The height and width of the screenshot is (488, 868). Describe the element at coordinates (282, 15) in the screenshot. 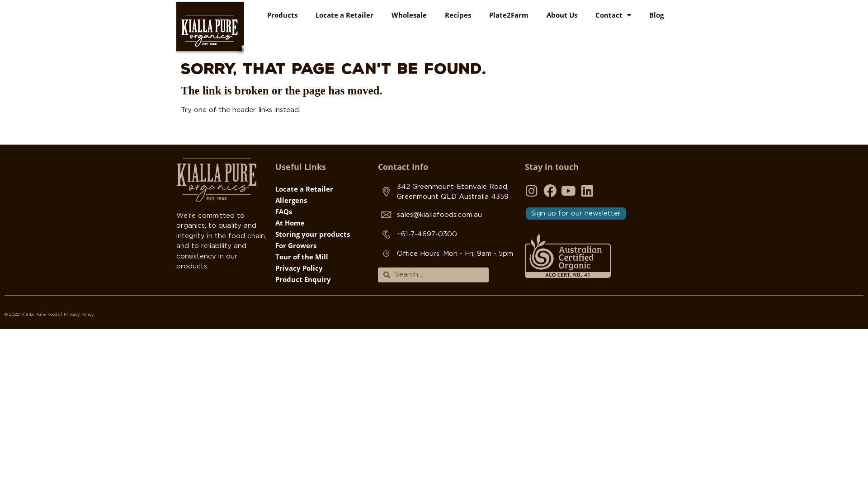

I see `Products` at that location.